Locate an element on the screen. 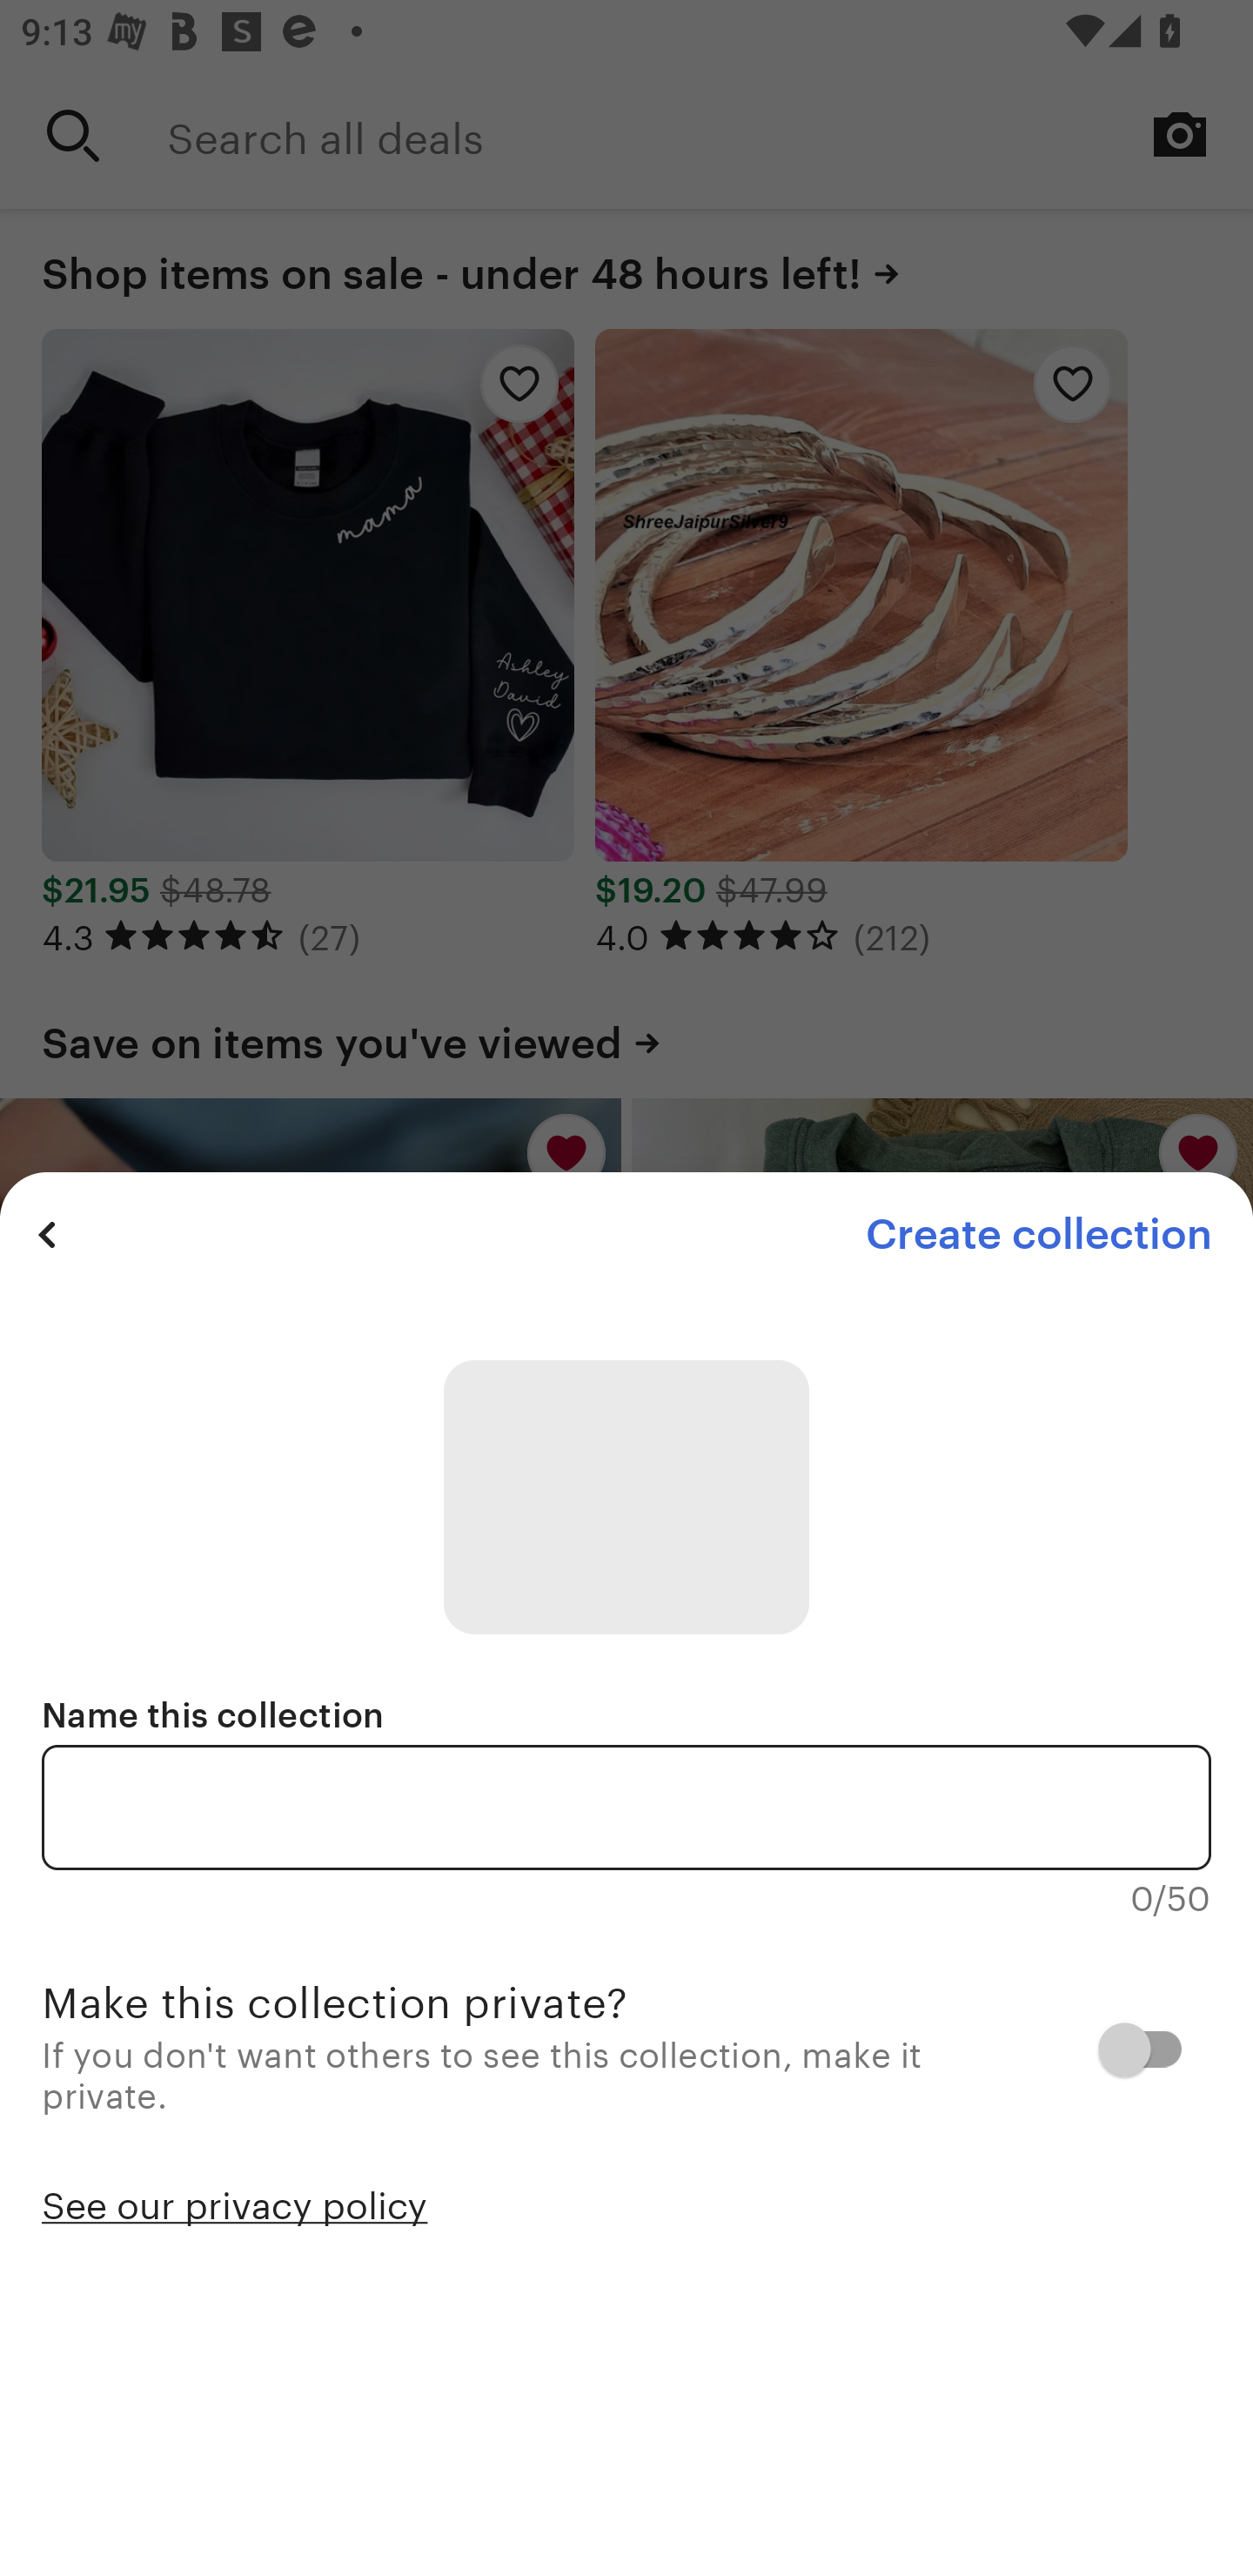  Create collection is located at coordinates (1038, 1234).